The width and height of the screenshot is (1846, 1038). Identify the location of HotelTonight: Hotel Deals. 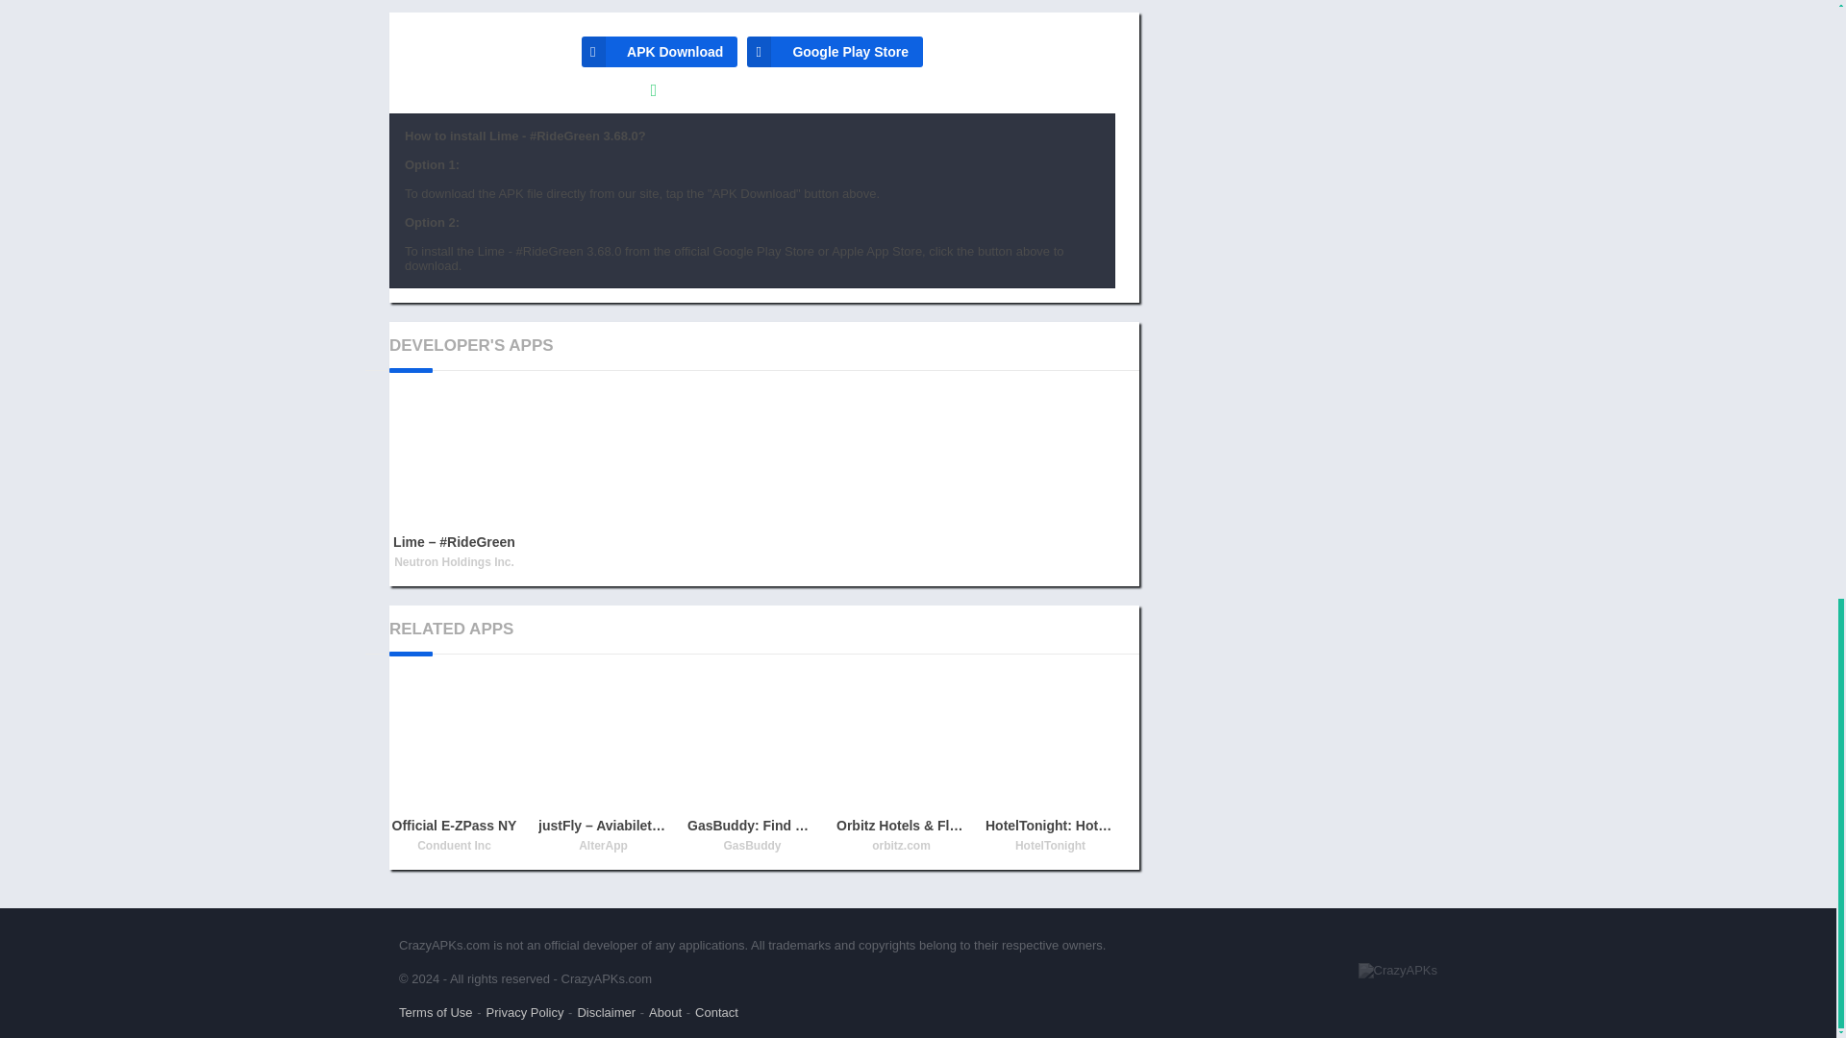
(1050, 767).